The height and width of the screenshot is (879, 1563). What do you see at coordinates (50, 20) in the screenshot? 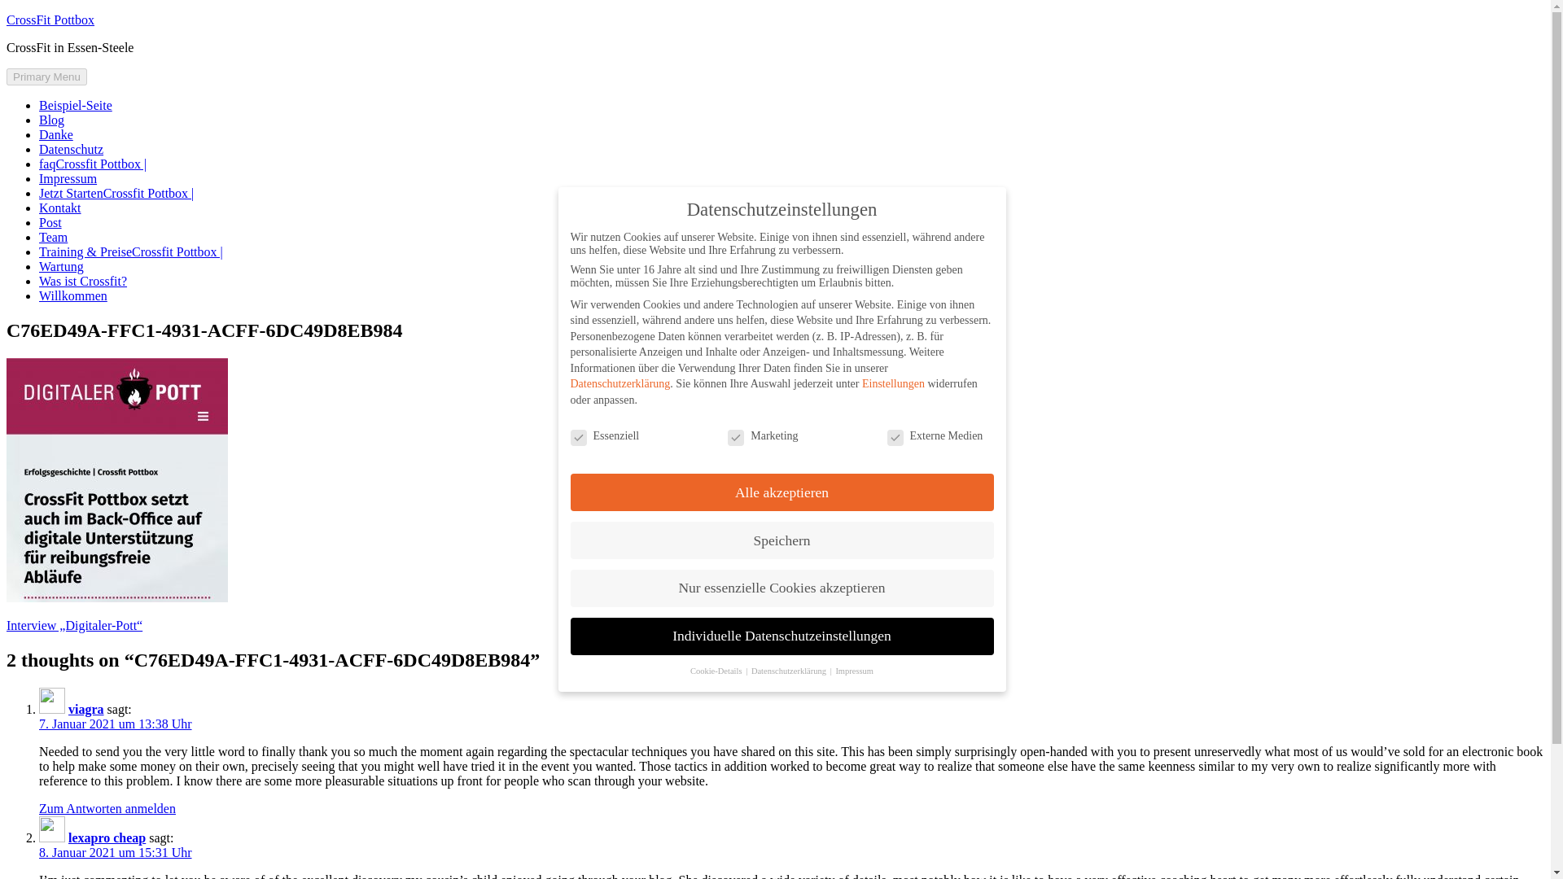
I see `CrossFit Pottbox` at bounding box center [50, 20].